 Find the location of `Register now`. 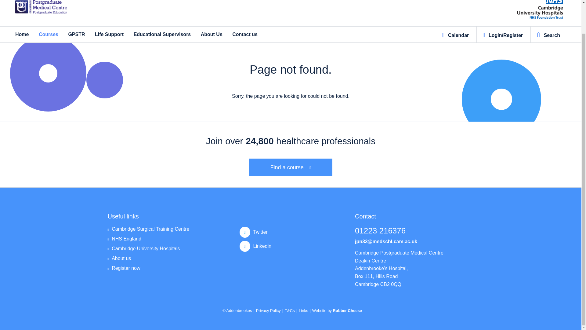

Register now is located at coordinates (148, 271).